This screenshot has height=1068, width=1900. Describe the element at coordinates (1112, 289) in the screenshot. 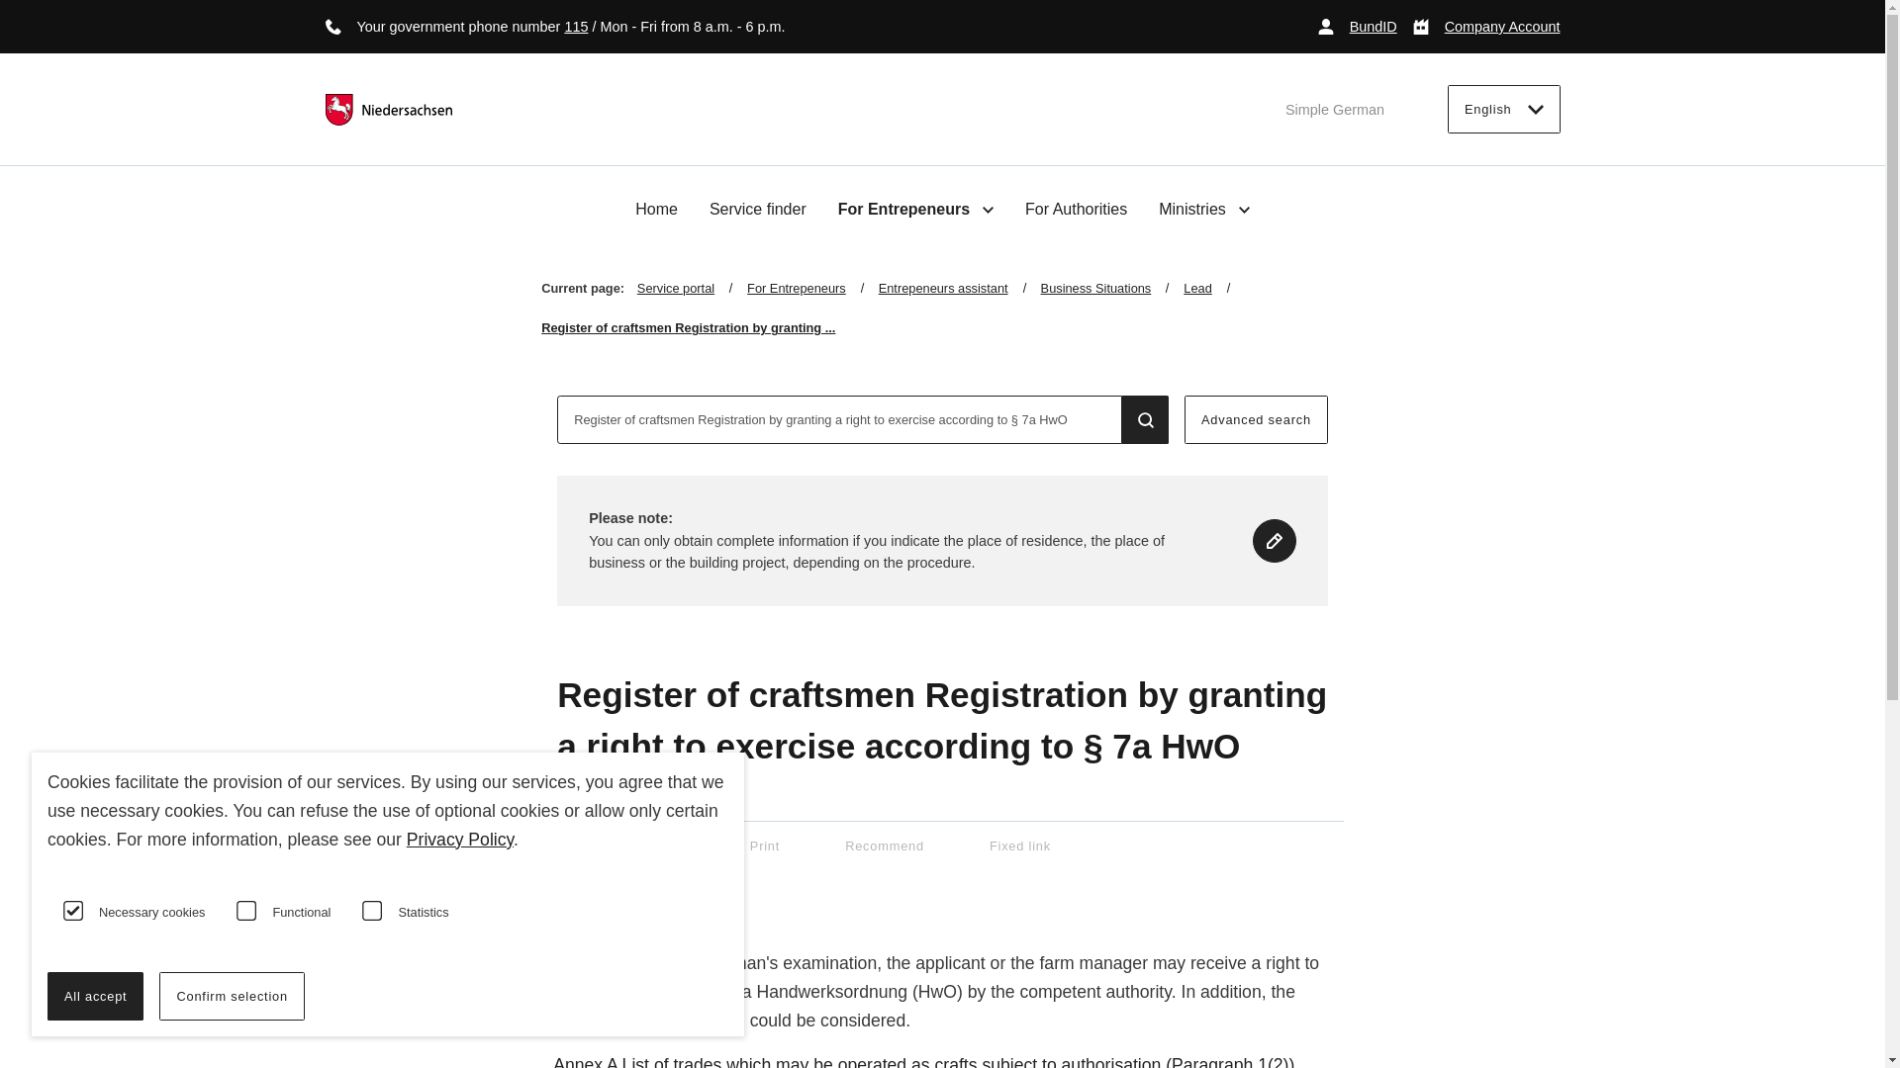

I see `Business Situations` at that location.